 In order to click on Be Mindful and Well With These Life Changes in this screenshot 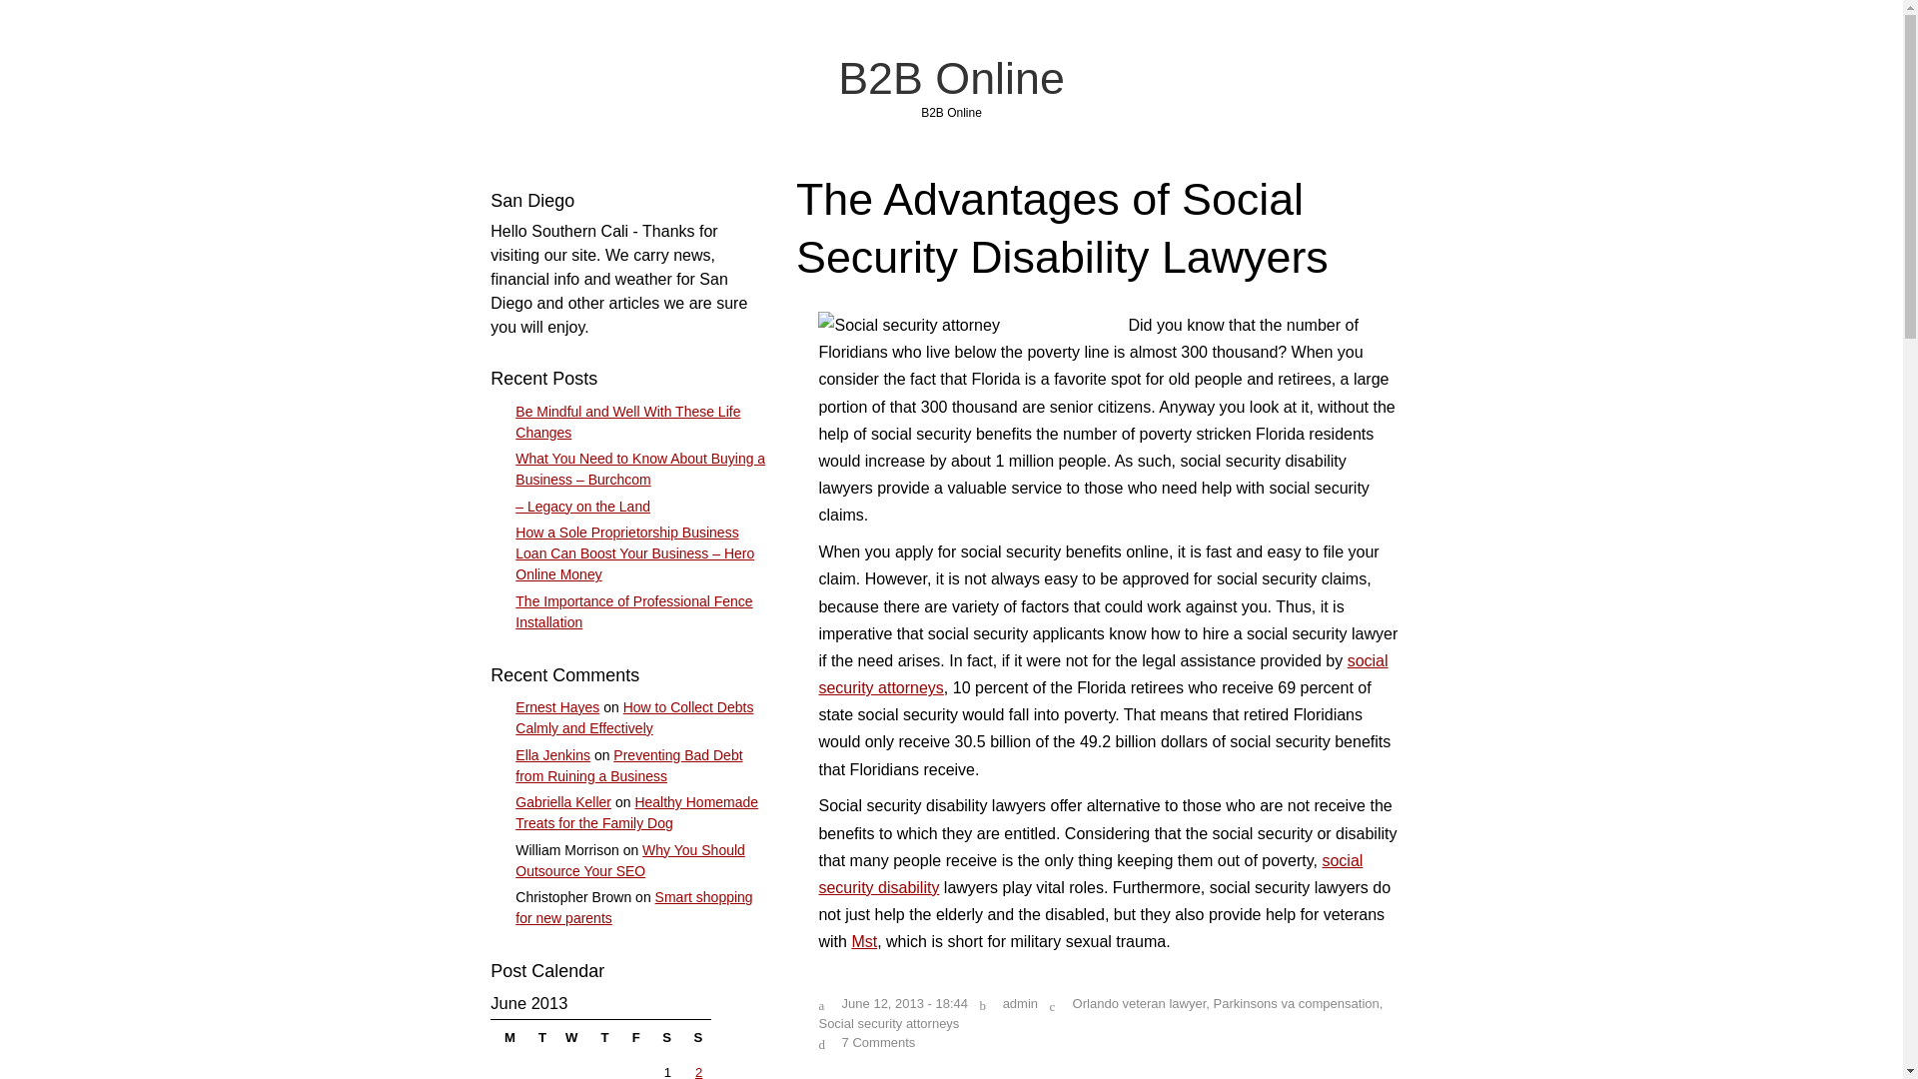, I will do `click(627, 422)`.